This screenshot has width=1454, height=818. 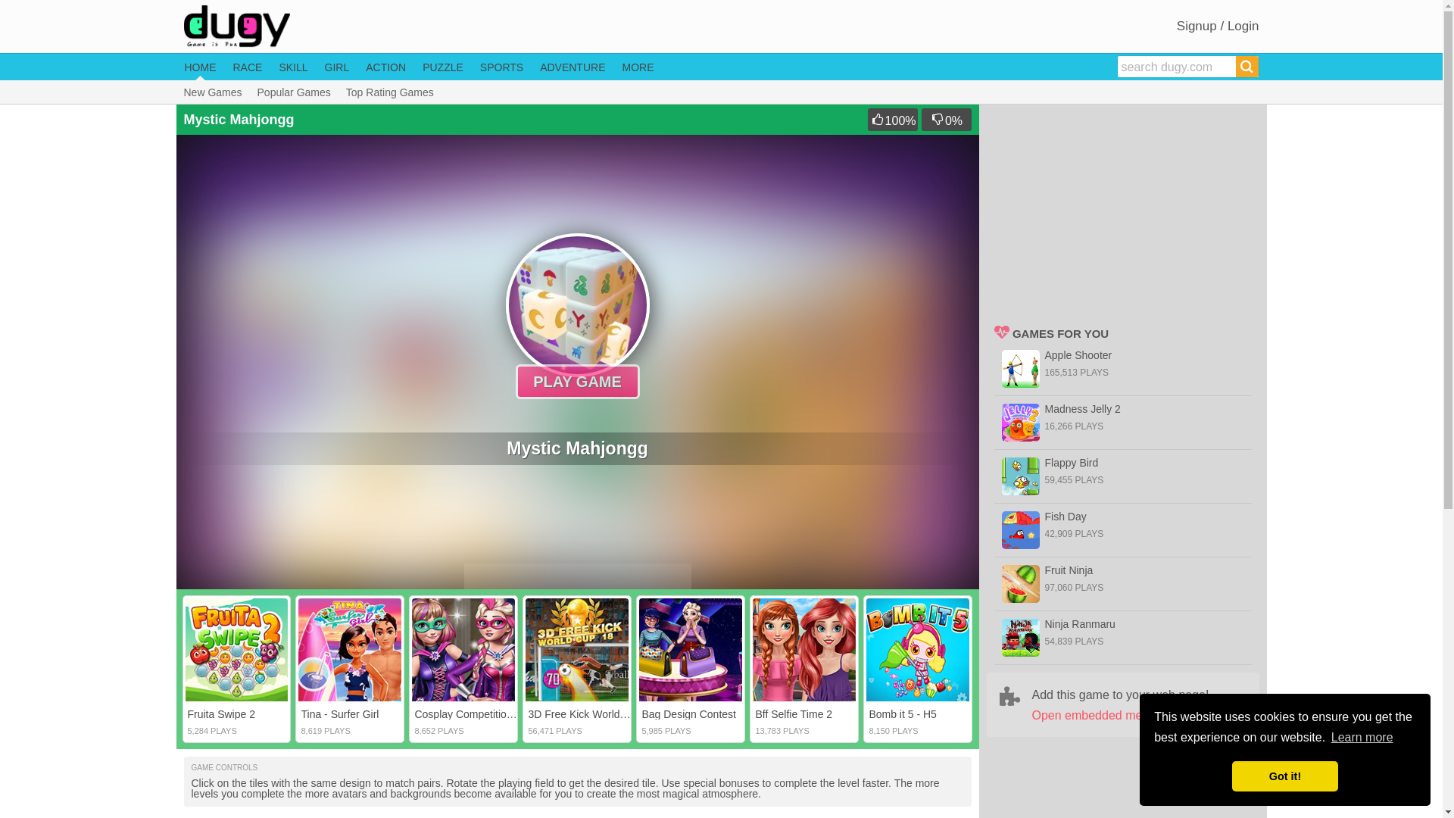 What do you see at coordinates (501, 67) in the screenshot?
I see `SPORTS` at bounding box center [501, 67].